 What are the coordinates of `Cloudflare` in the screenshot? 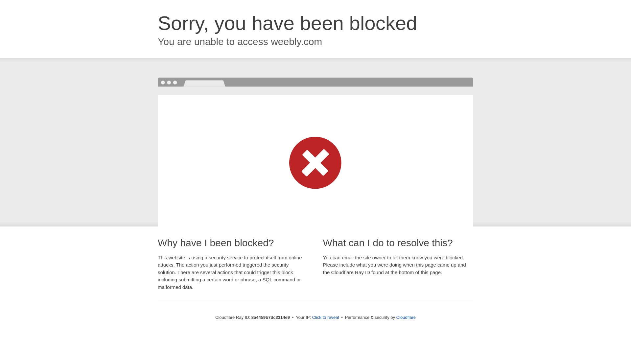 It's located at (406, 317).